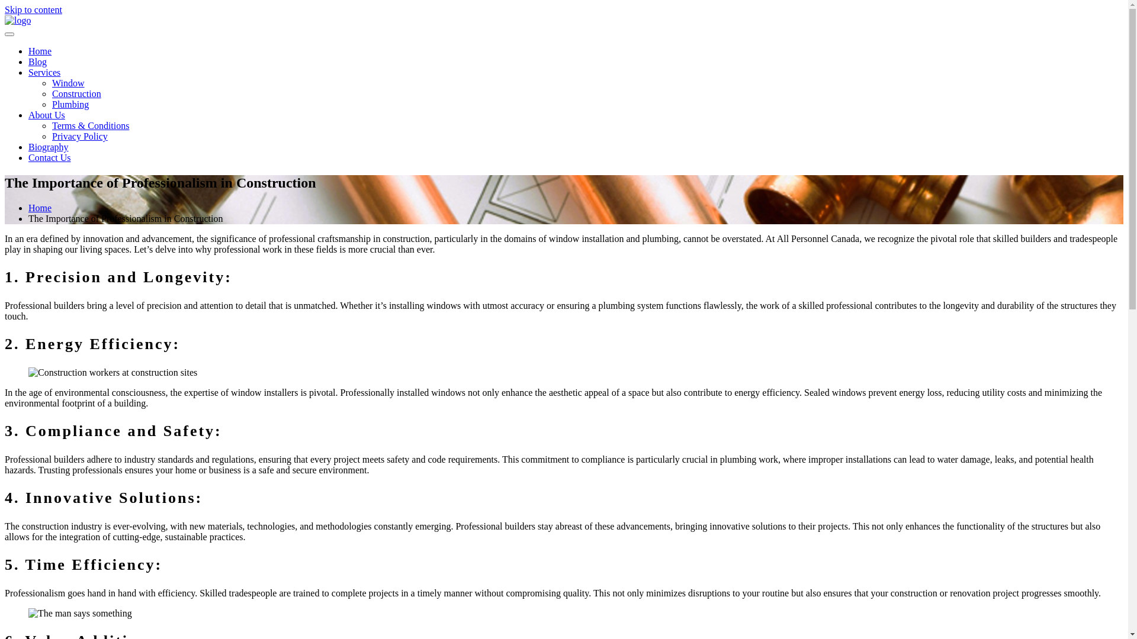 This screenshot has height=639, width=1137. Describe the element at coordinates (77, 93) in the screenshot. I see `Construction` at that location.